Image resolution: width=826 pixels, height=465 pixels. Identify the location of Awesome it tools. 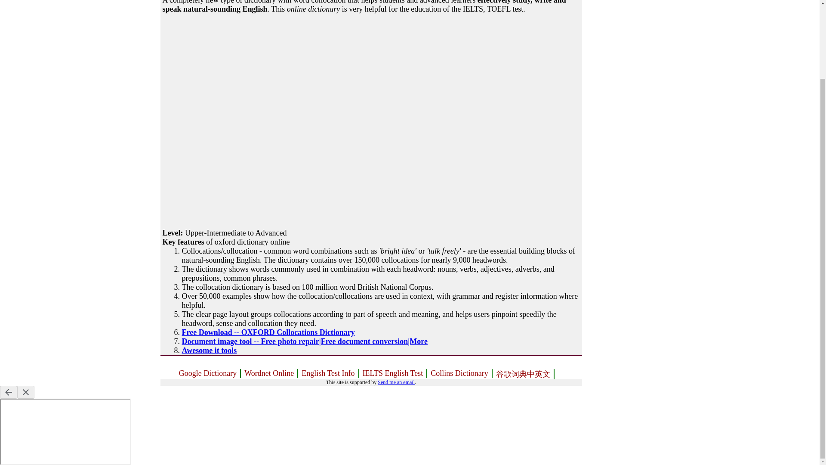
(209, 350).